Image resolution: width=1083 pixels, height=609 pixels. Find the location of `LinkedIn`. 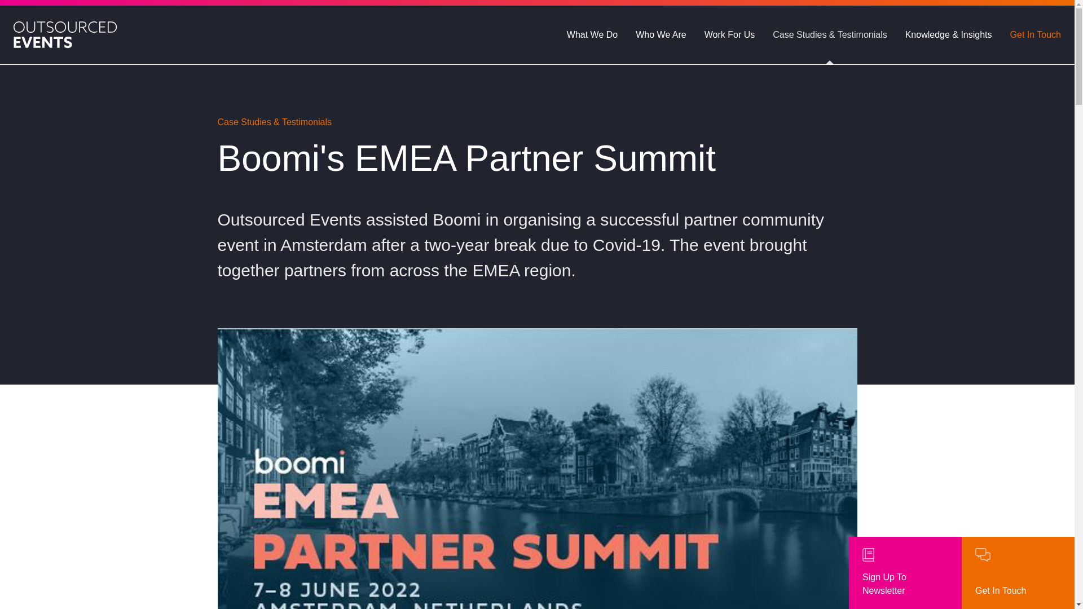

LinkedIn is located at coordinates (804, 268).